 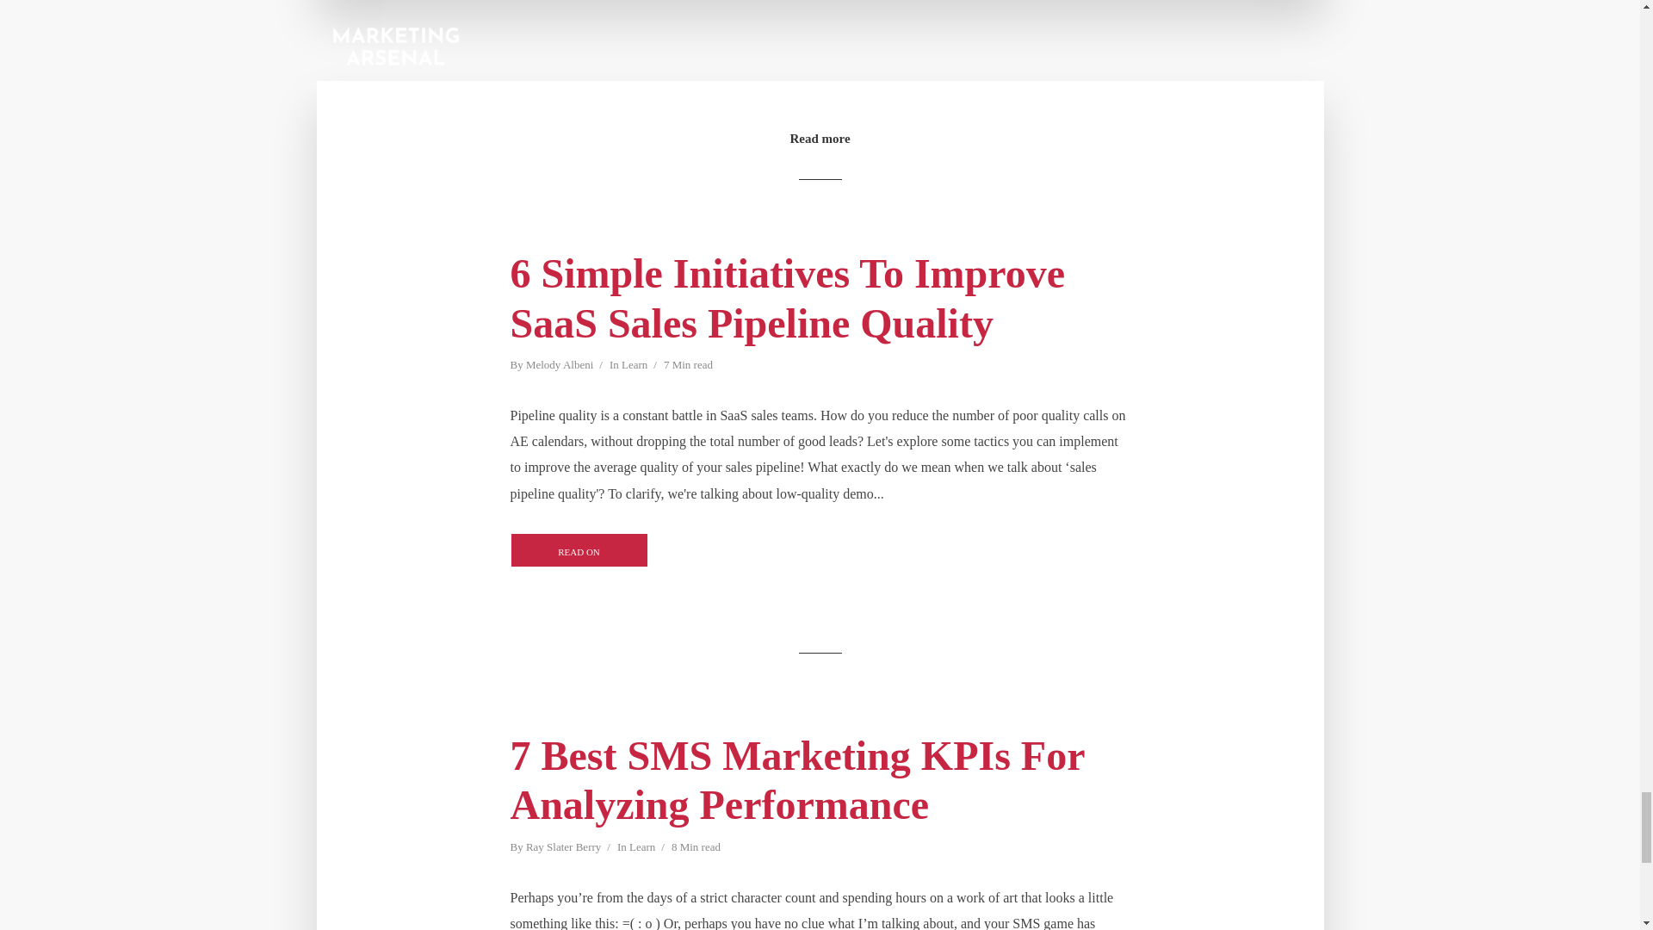 What do you see at coordinates (819, 780) in the screenshot?
I see `7 Best SMS Marketing KPIs For Analyzing Performance` at bounding box center [819, 780].